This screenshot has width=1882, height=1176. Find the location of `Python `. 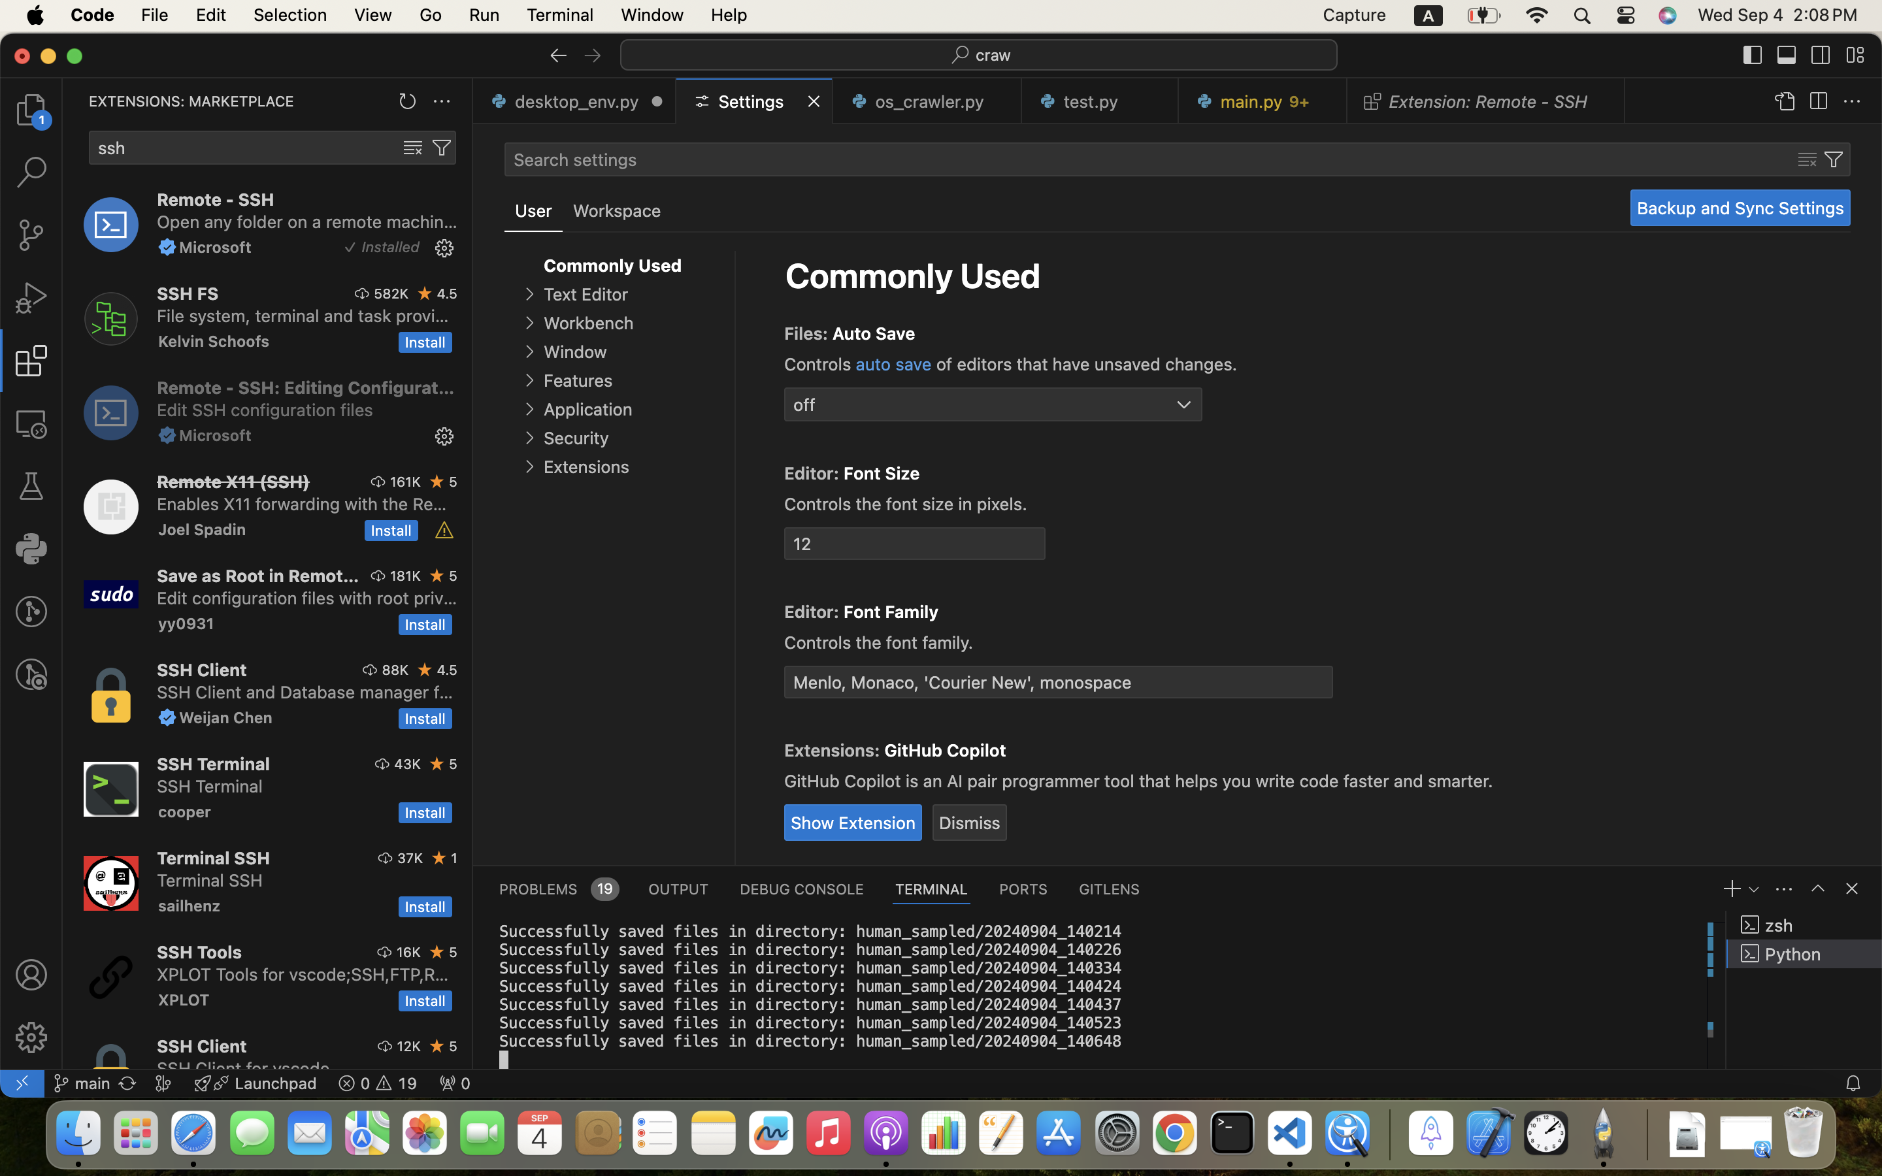

Python  is located at coordinates (1804, 954).